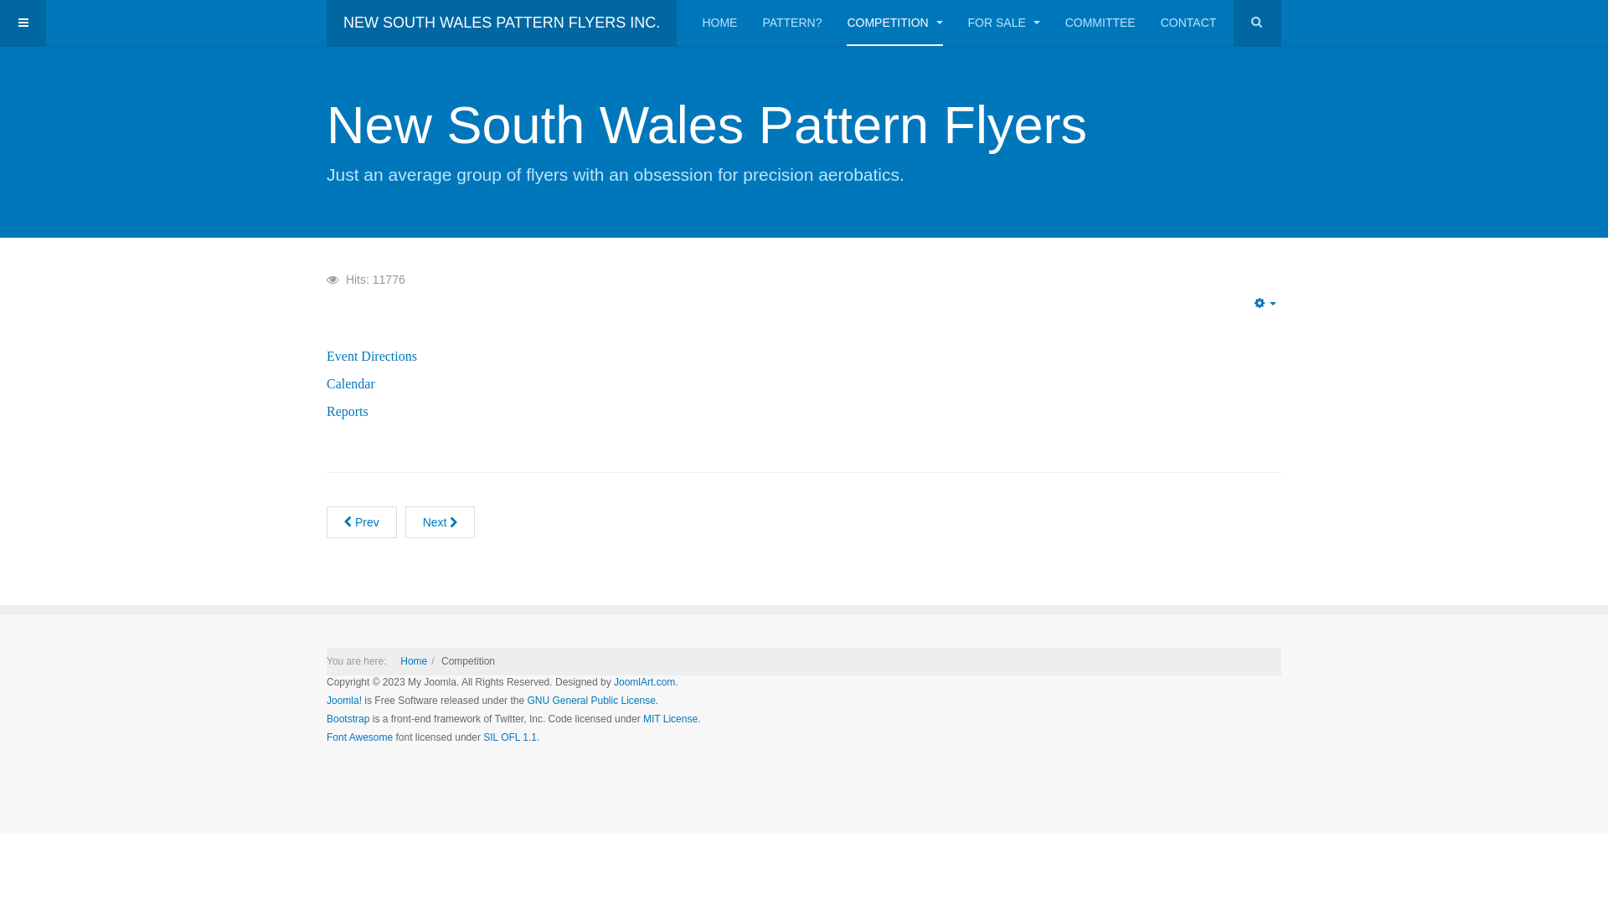  I want to click on Event Directions, so click(372, 357).